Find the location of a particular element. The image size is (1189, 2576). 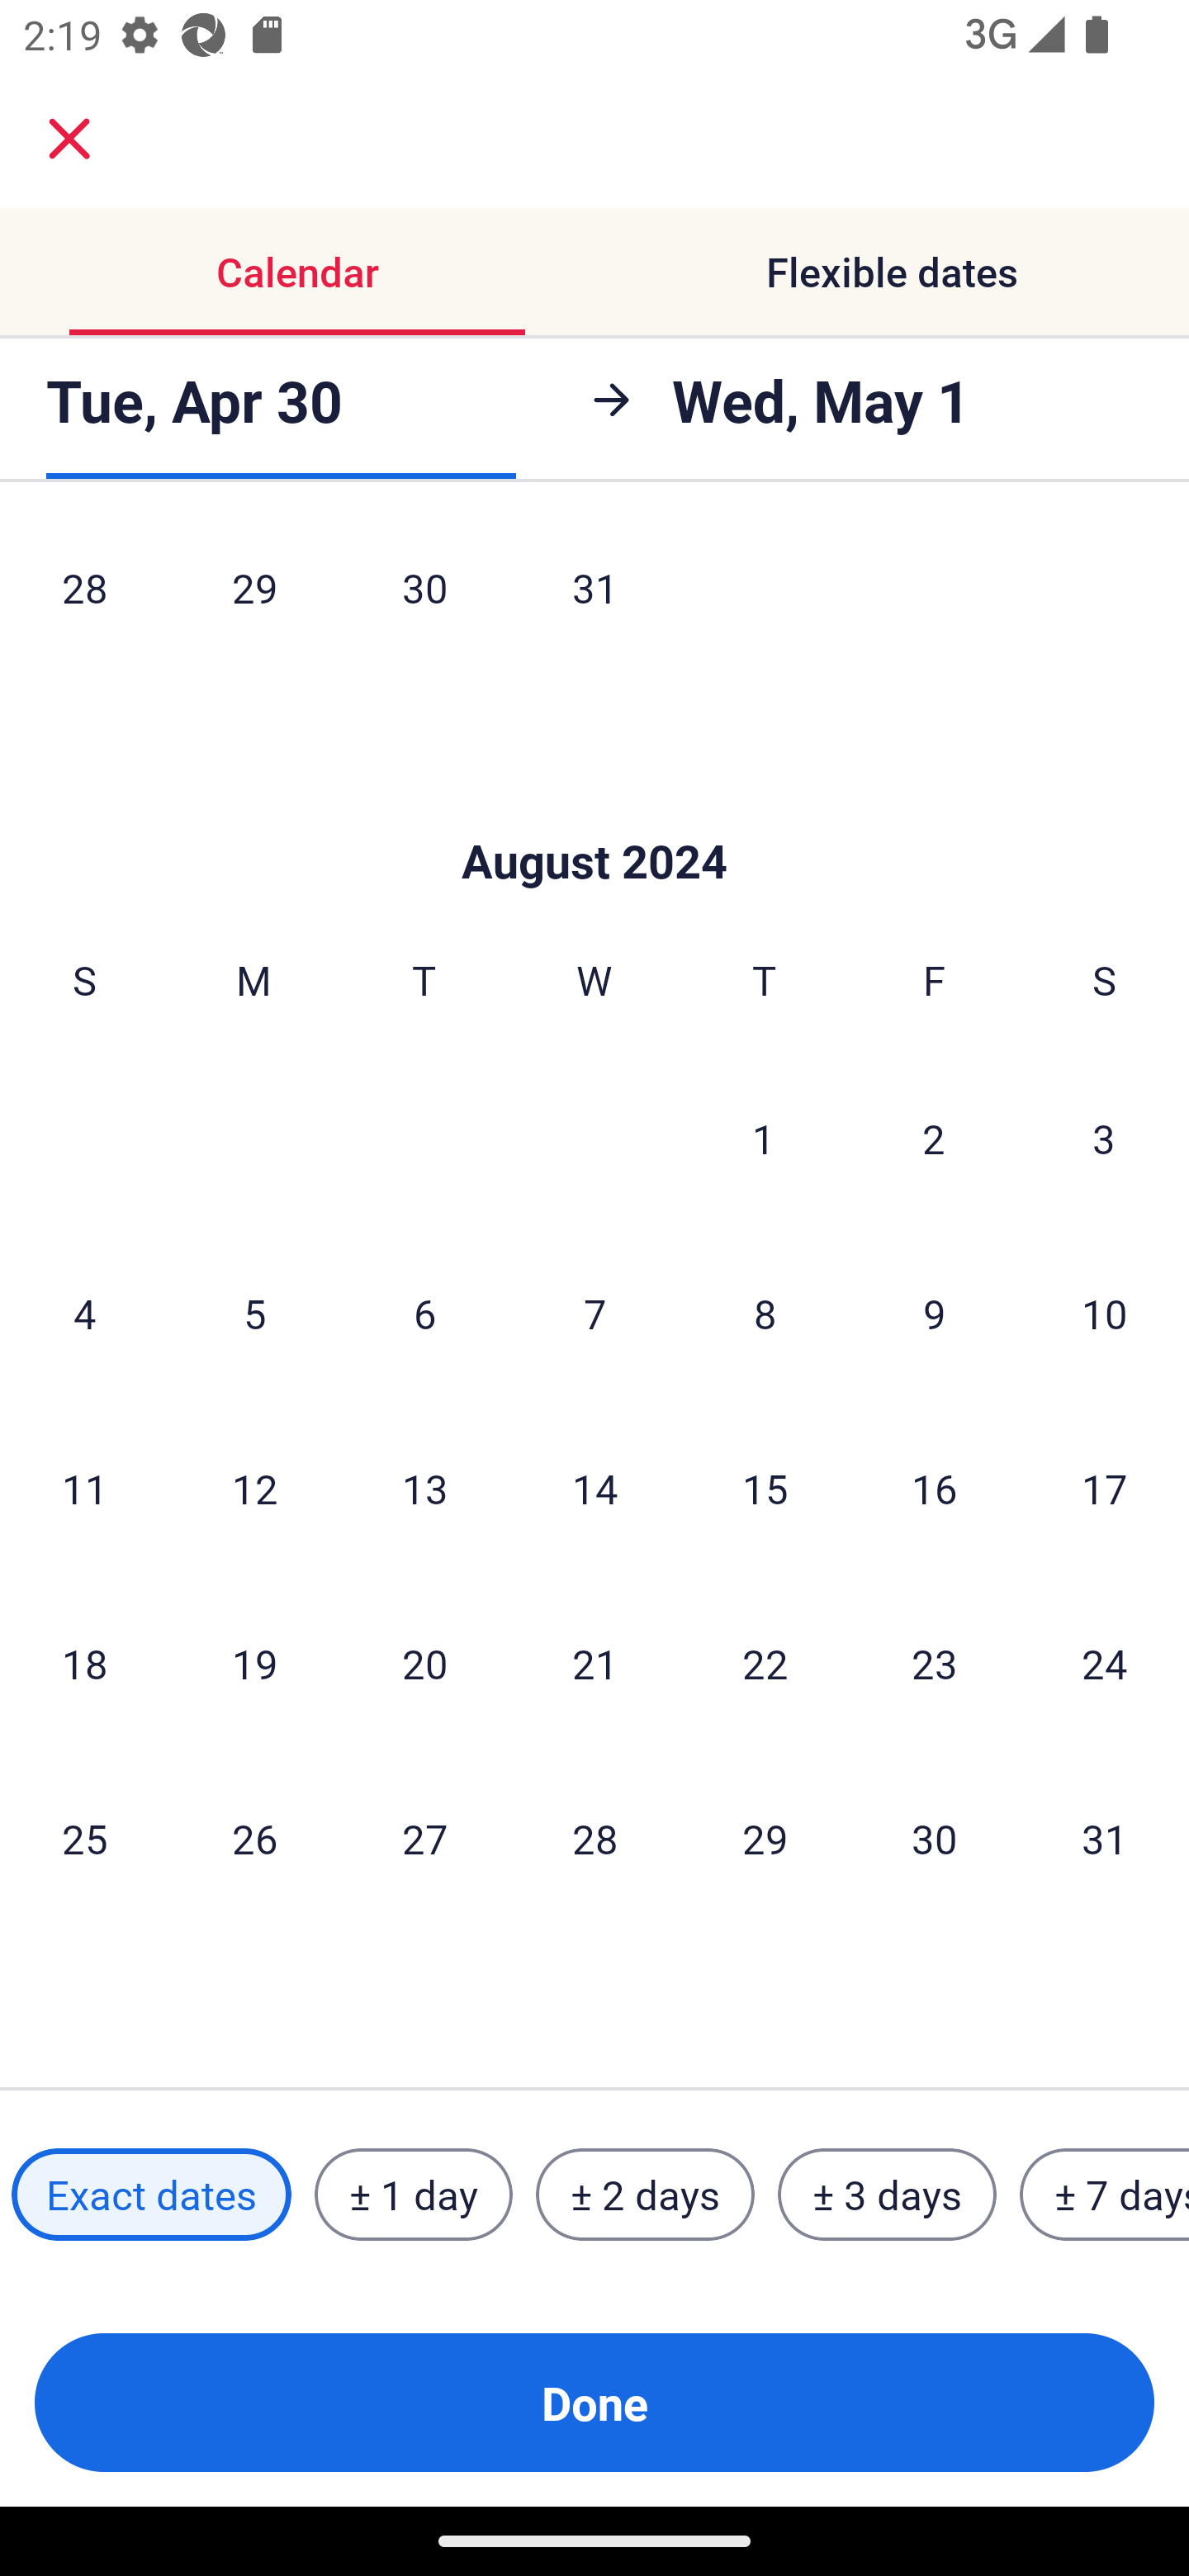

20 Tuesday, August 20, 2024 is located at coordinates (424, 1664).